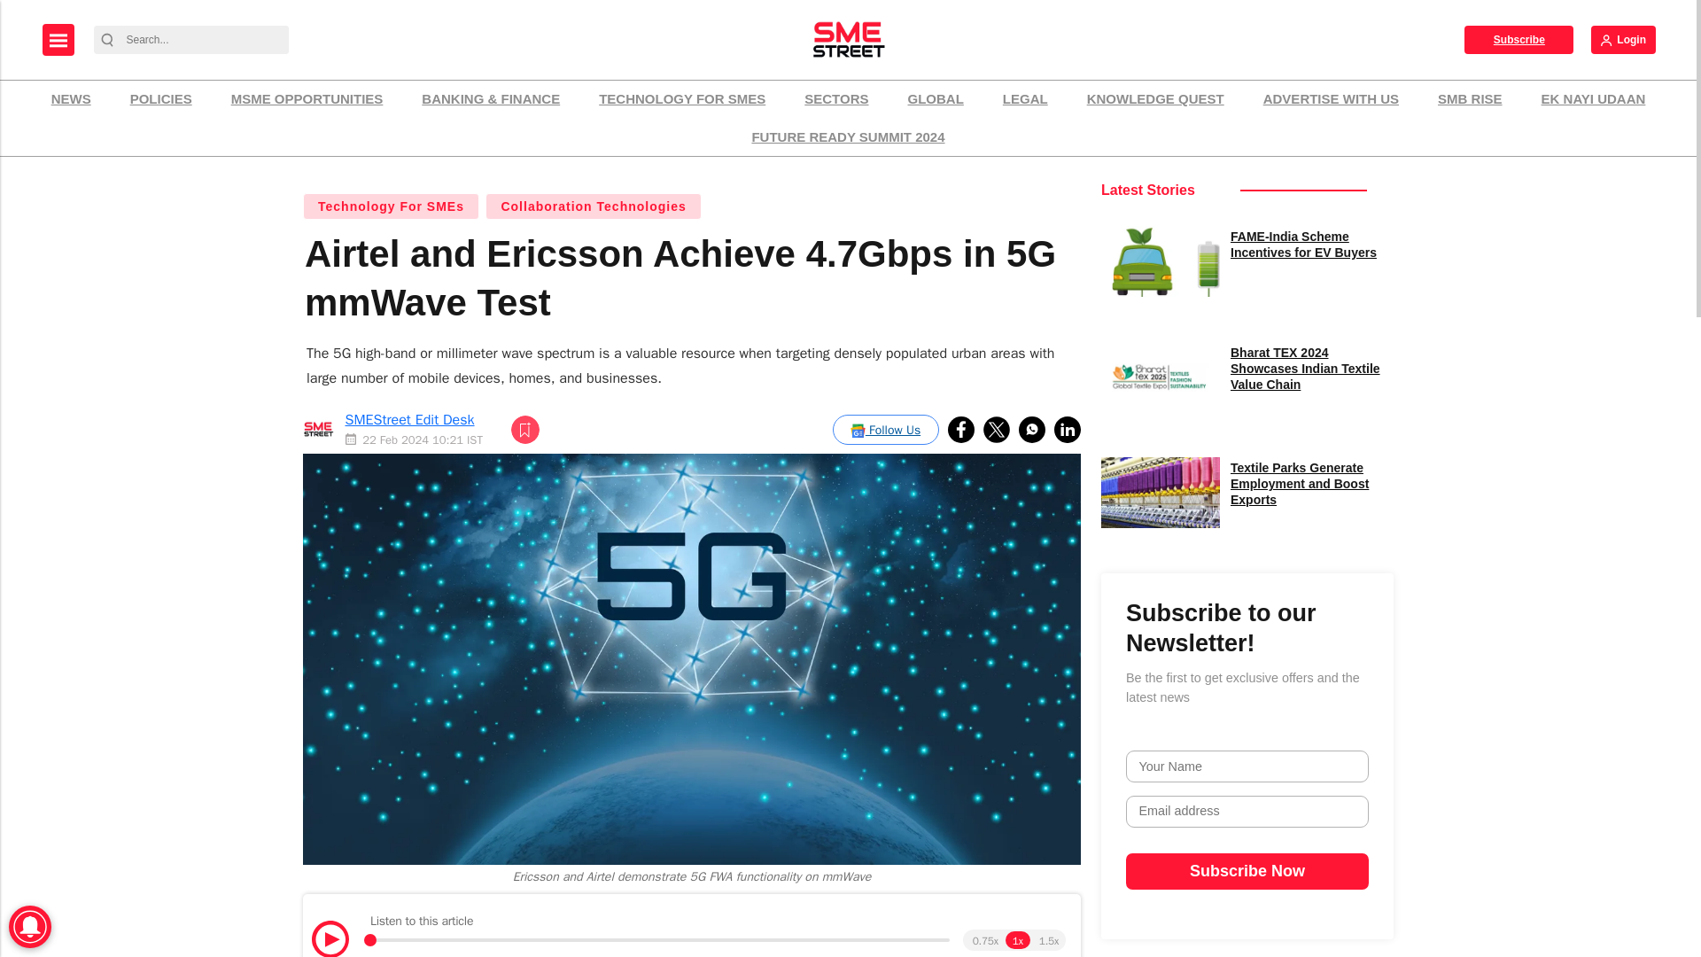  Describe the element at coordinates (161, 99) in the screenshot. I see `POLICIES` at that location.